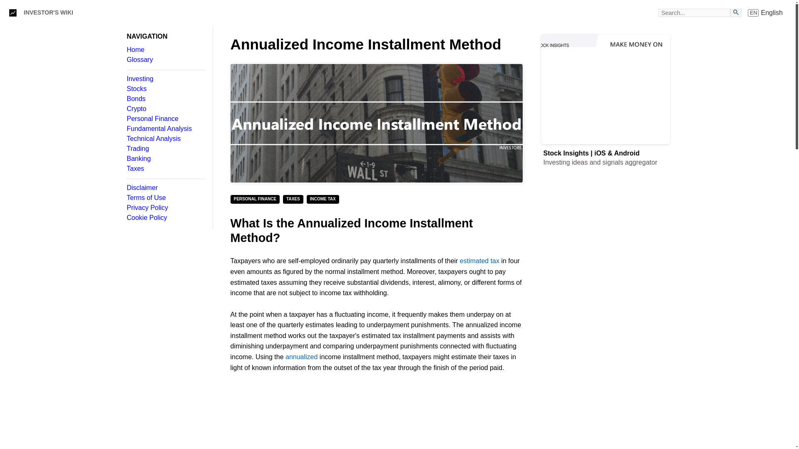 The image size is (799, 449). What do you see at coordinates (165, 99) in the screenshot?
I see `Bonds` at bounding box center [165, 99].